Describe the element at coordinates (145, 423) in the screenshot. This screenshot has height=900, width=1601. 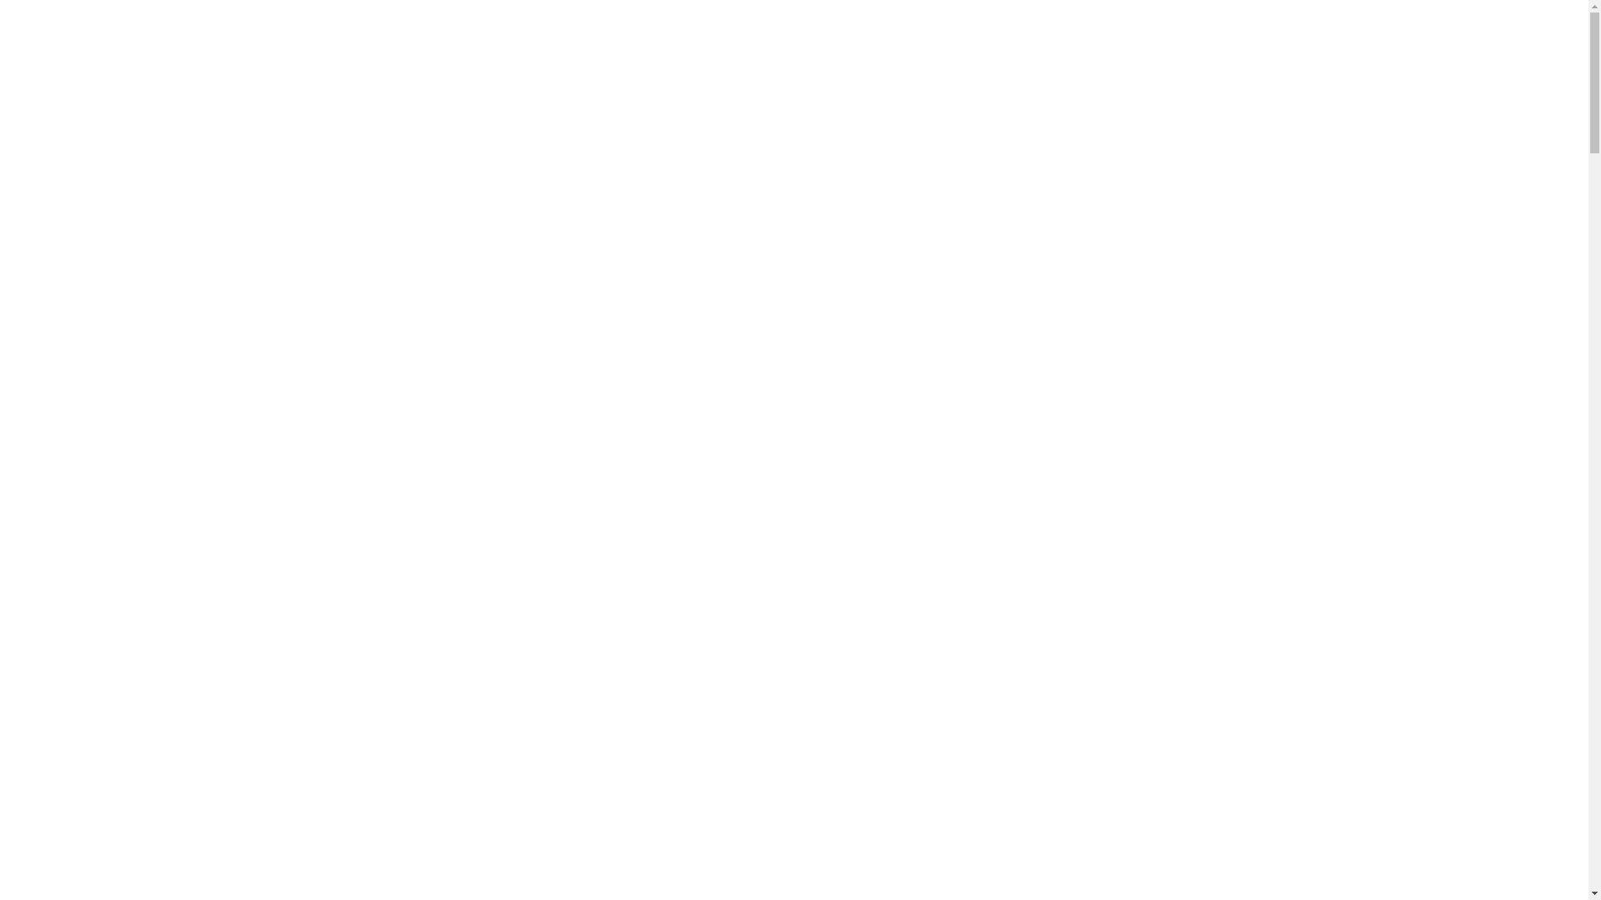
I see `Facial Waxing` at that location.